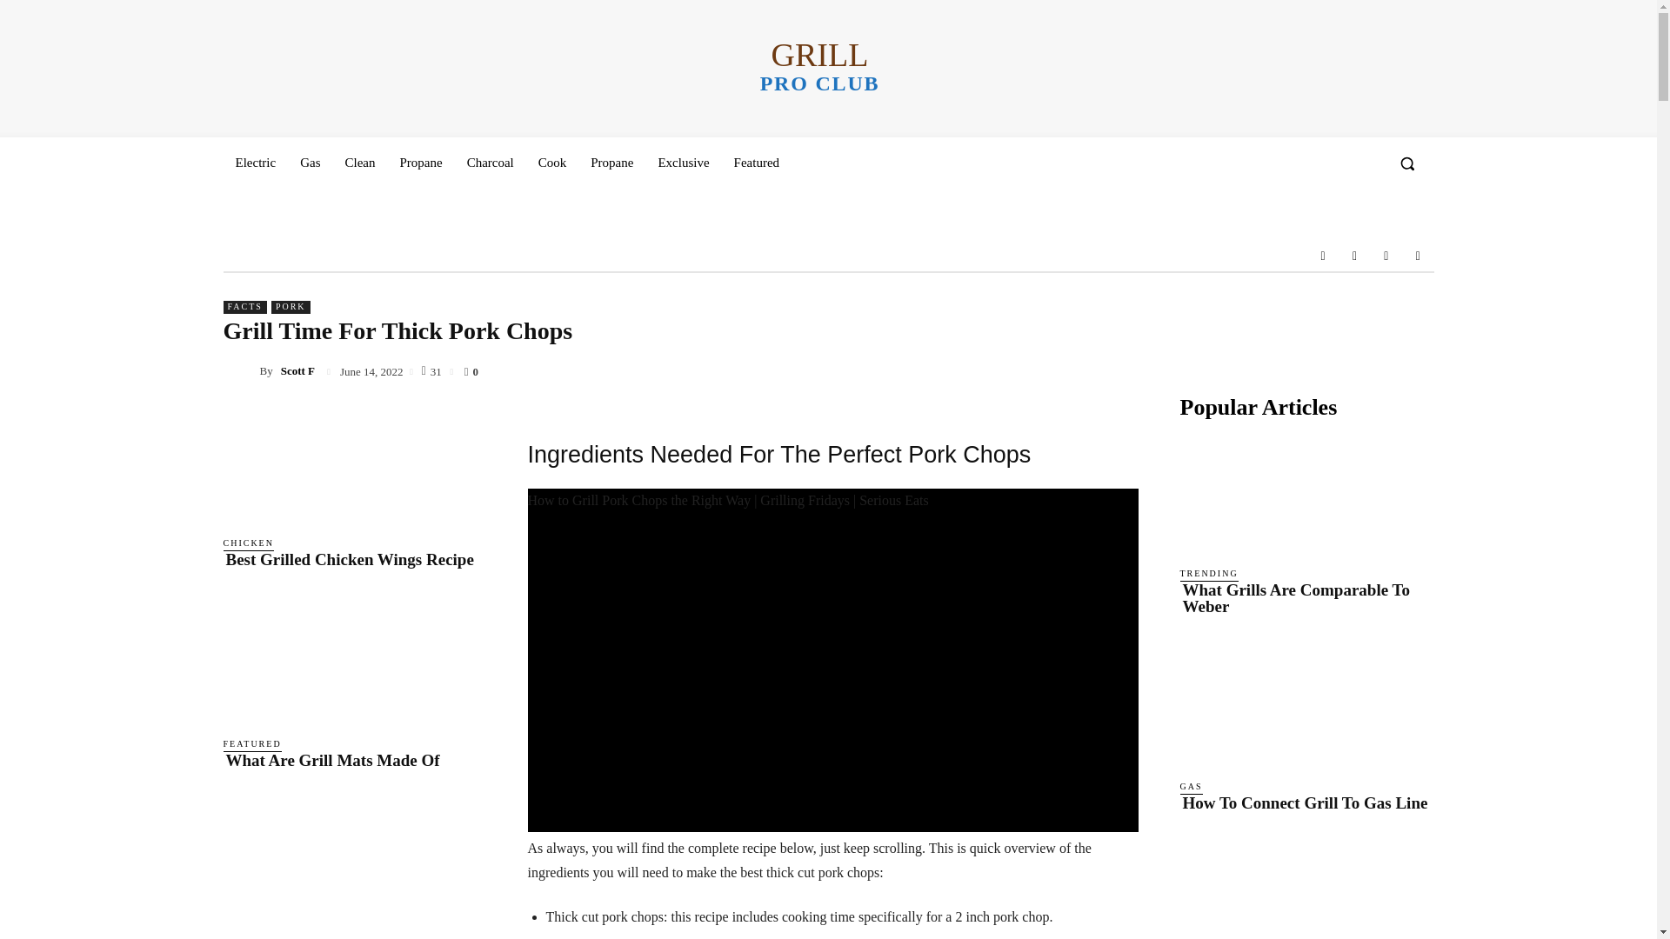  What do you see at coordinates (1323, 256) in the screenshot?
I see `Exclusive` at bounding box center [1323, 256].